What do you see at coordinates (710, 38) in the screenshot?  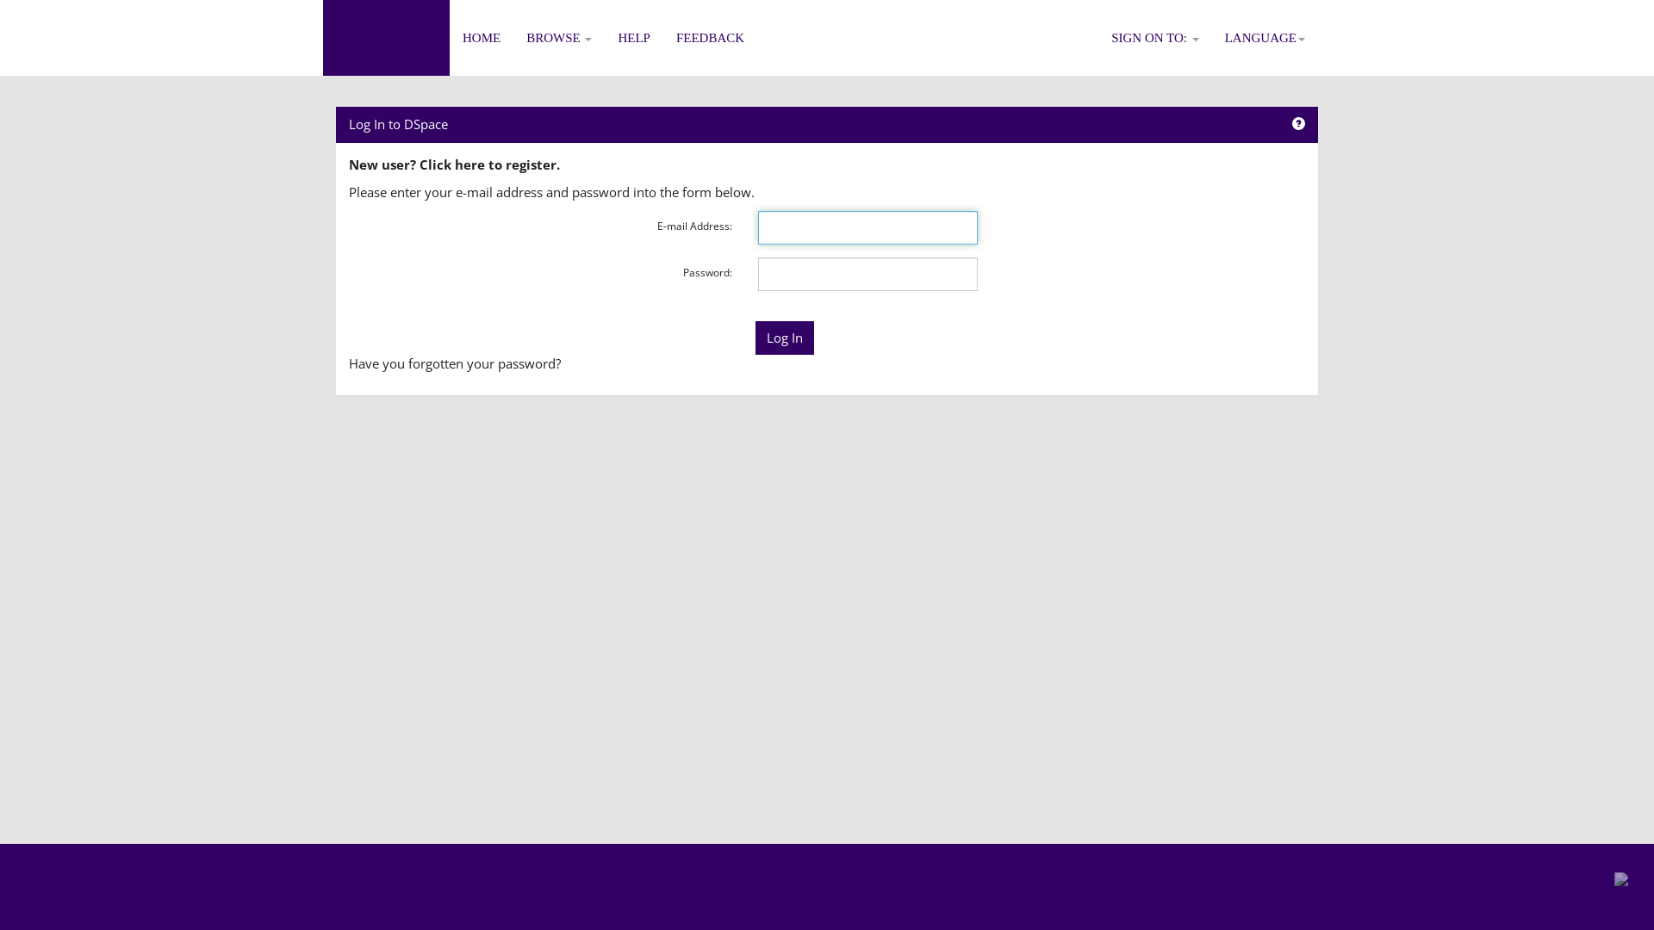 I see `FEEDBACK` at bounding box center [710, 38].